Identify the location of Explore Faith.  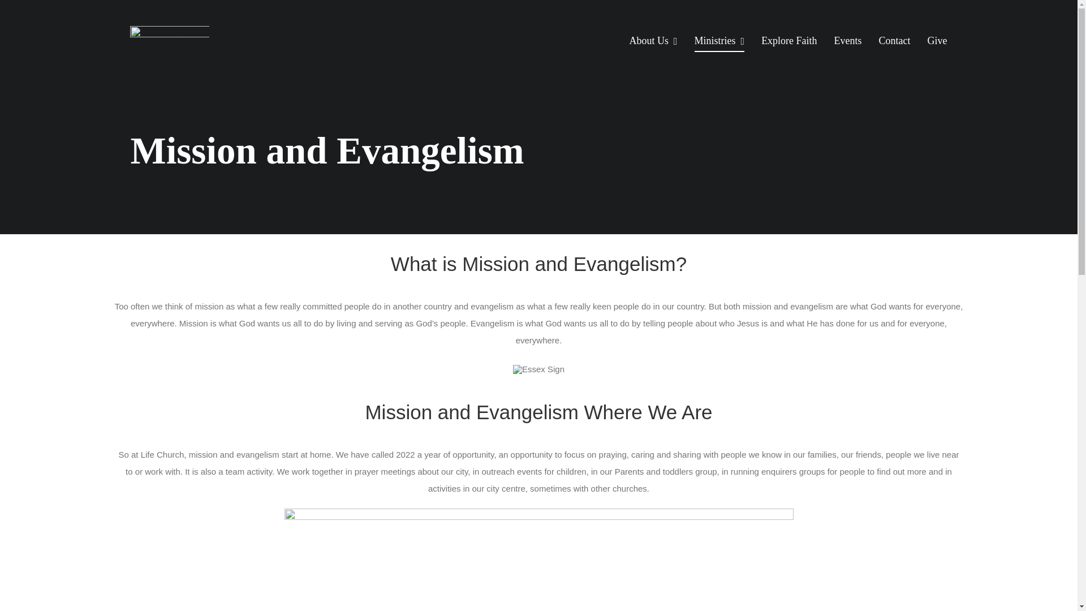
(788, 42).